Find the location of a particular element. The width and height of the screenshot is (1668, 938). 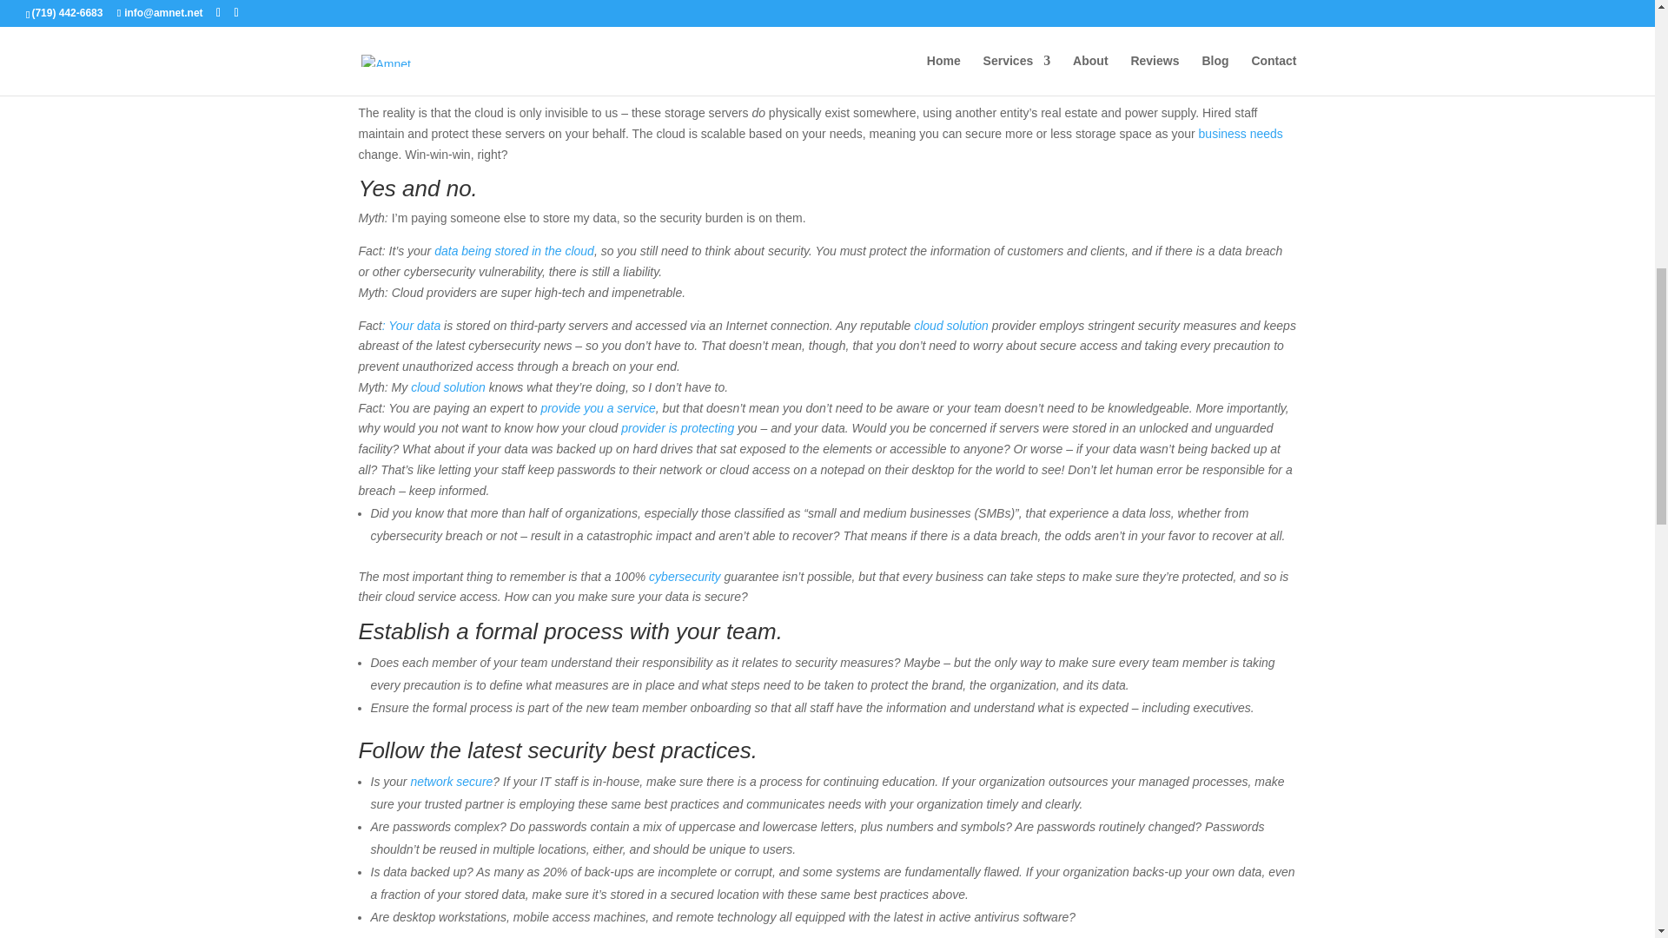

cybersecurity is located at coordinates (685, 576).